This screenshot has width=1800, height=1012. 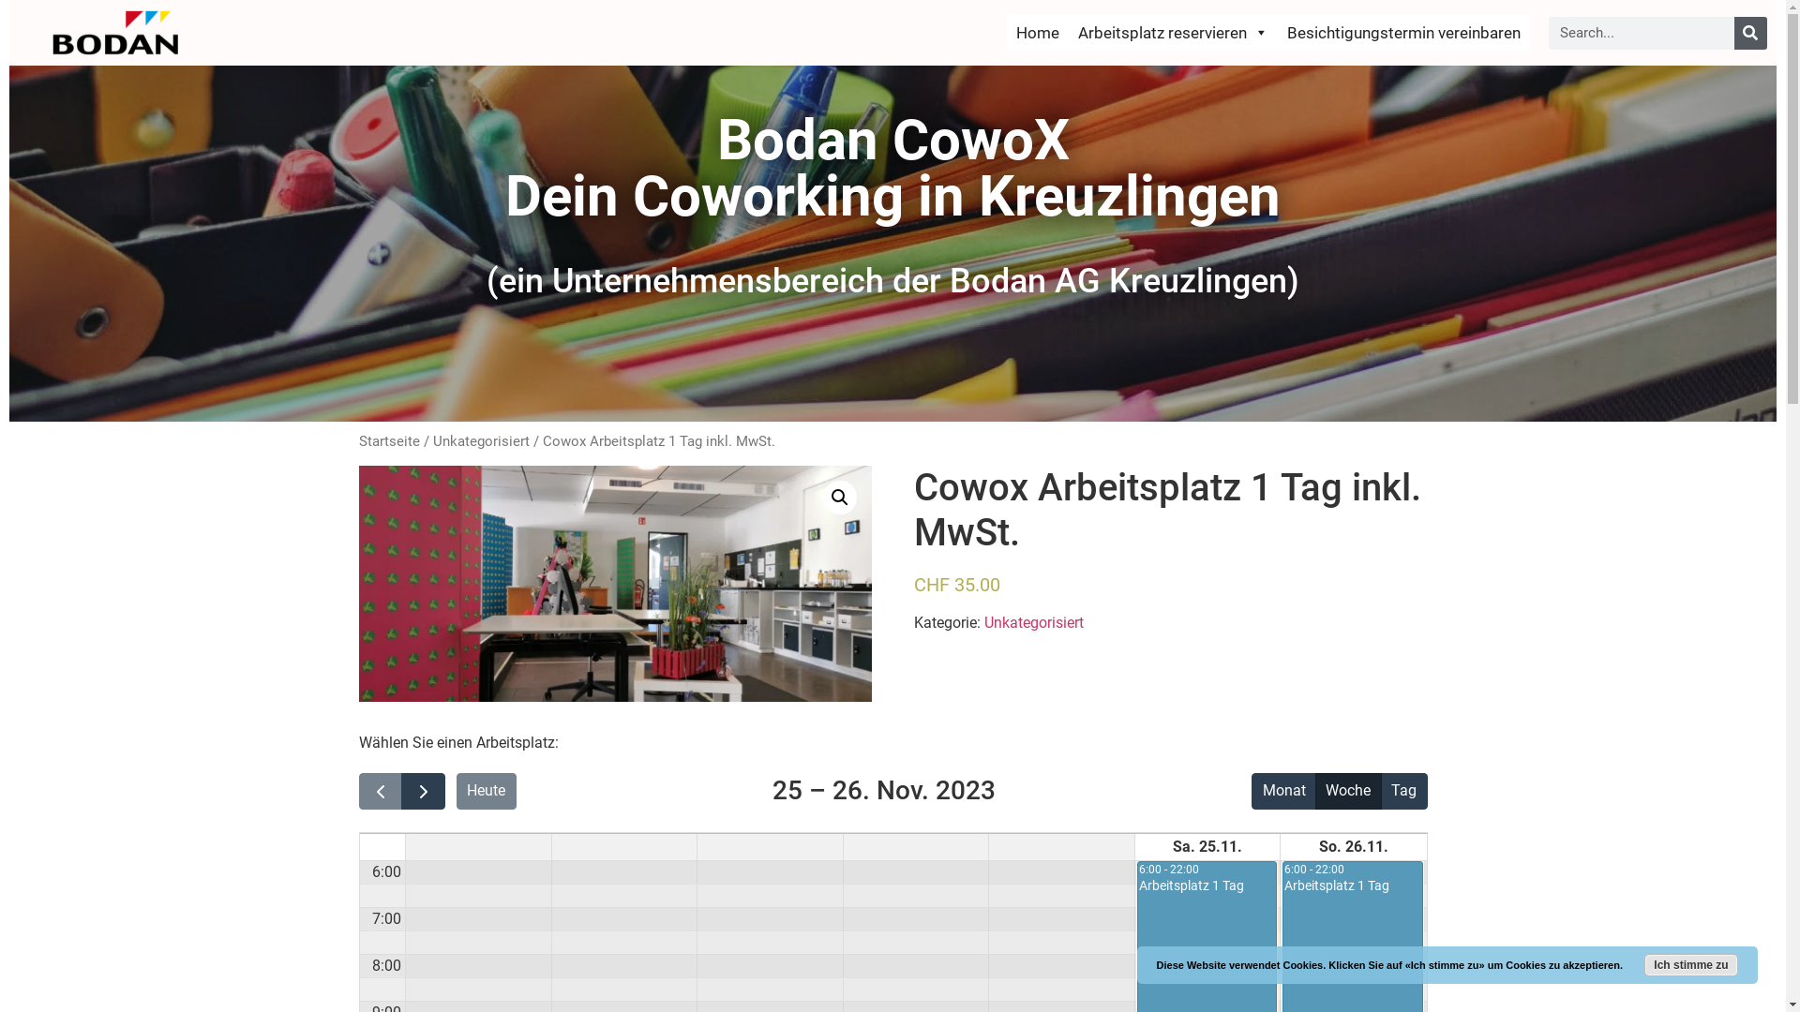 I want to click on (ein Unternehmensbereich der Bodan AG Kreuzlingen), so click(x=892, y=281).